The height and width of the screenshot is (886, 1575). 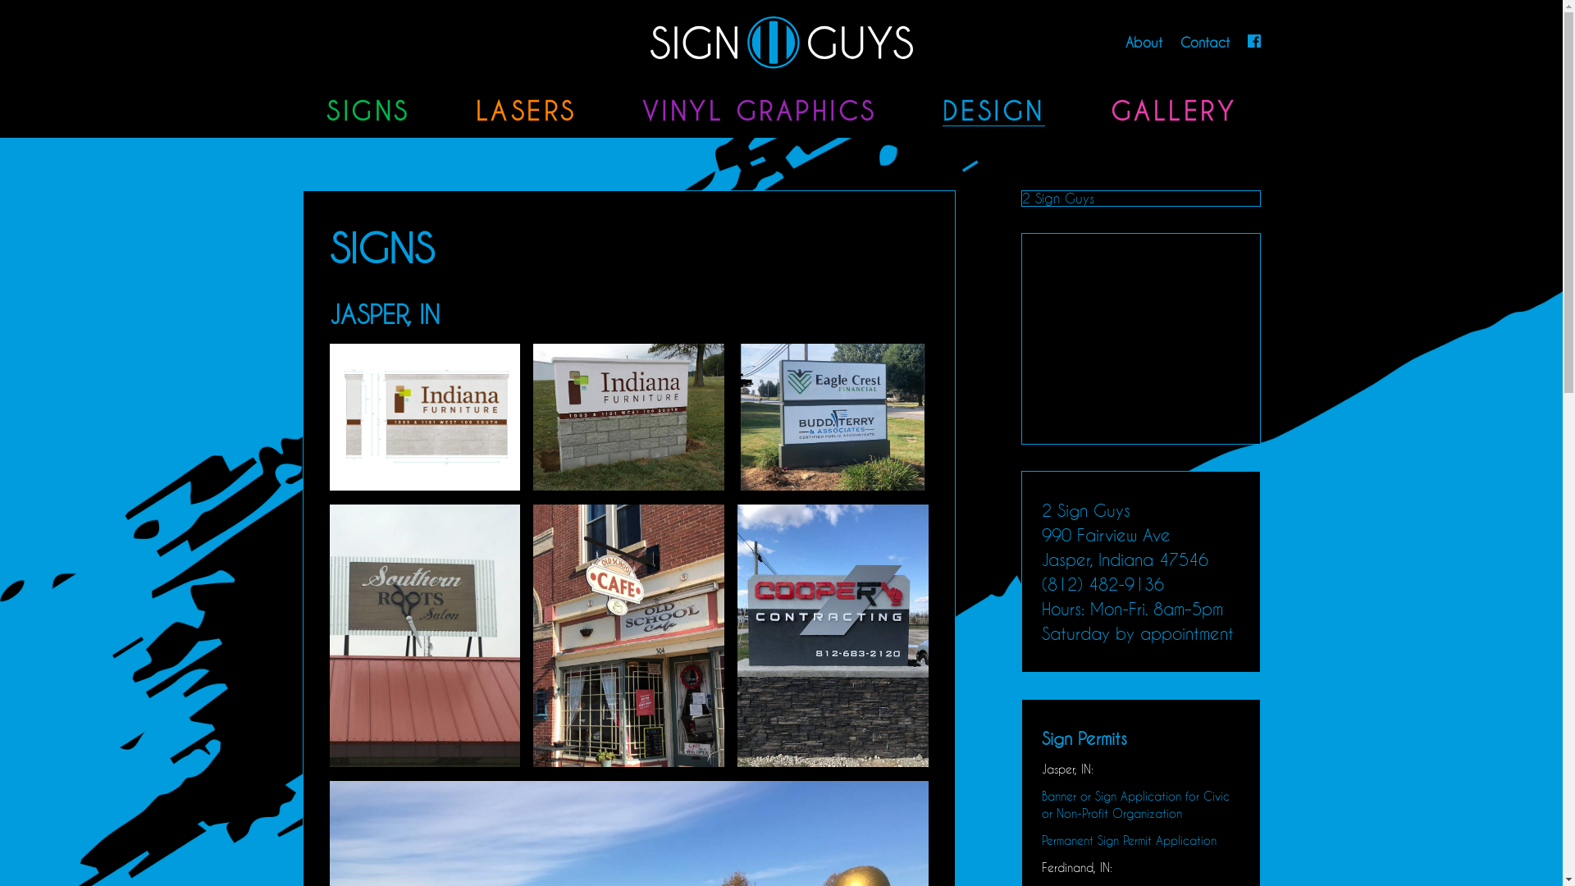 What do you see at coordinates (1129, 841) in the screenshot?
I see `Permanent Sign Permit Application` at bounding box center [1129, 841].